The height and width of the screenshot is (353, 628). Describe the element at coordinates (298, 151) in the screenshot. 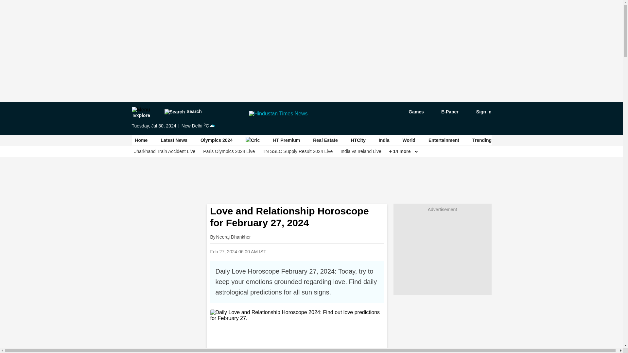

I see `TN SSLC Supply Result 2024 Live` at that location.